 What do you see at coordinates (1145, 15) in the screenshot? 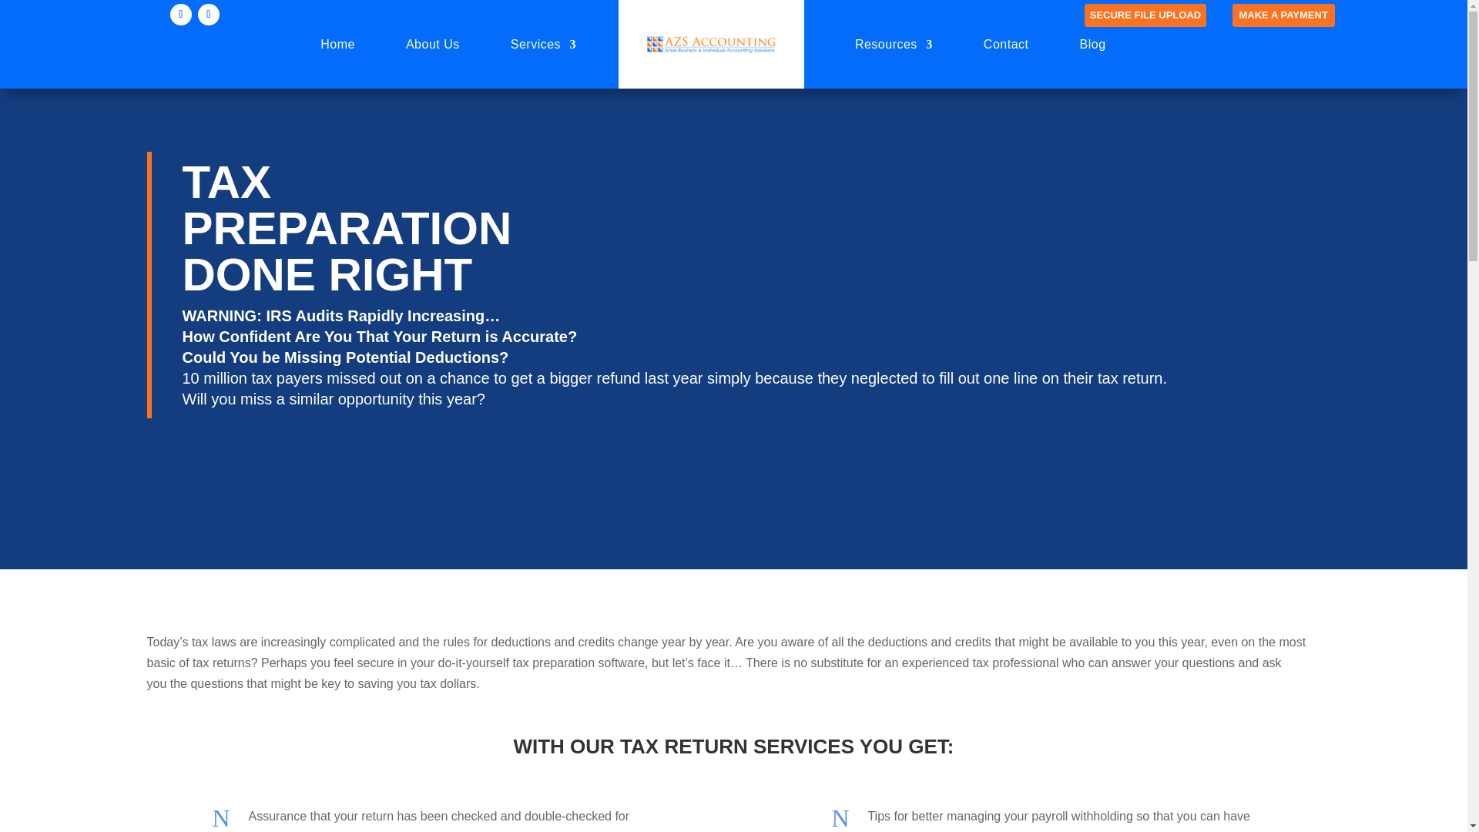
I see `SECURE FILE UPLOAD` at bounding box center [1145, 15].